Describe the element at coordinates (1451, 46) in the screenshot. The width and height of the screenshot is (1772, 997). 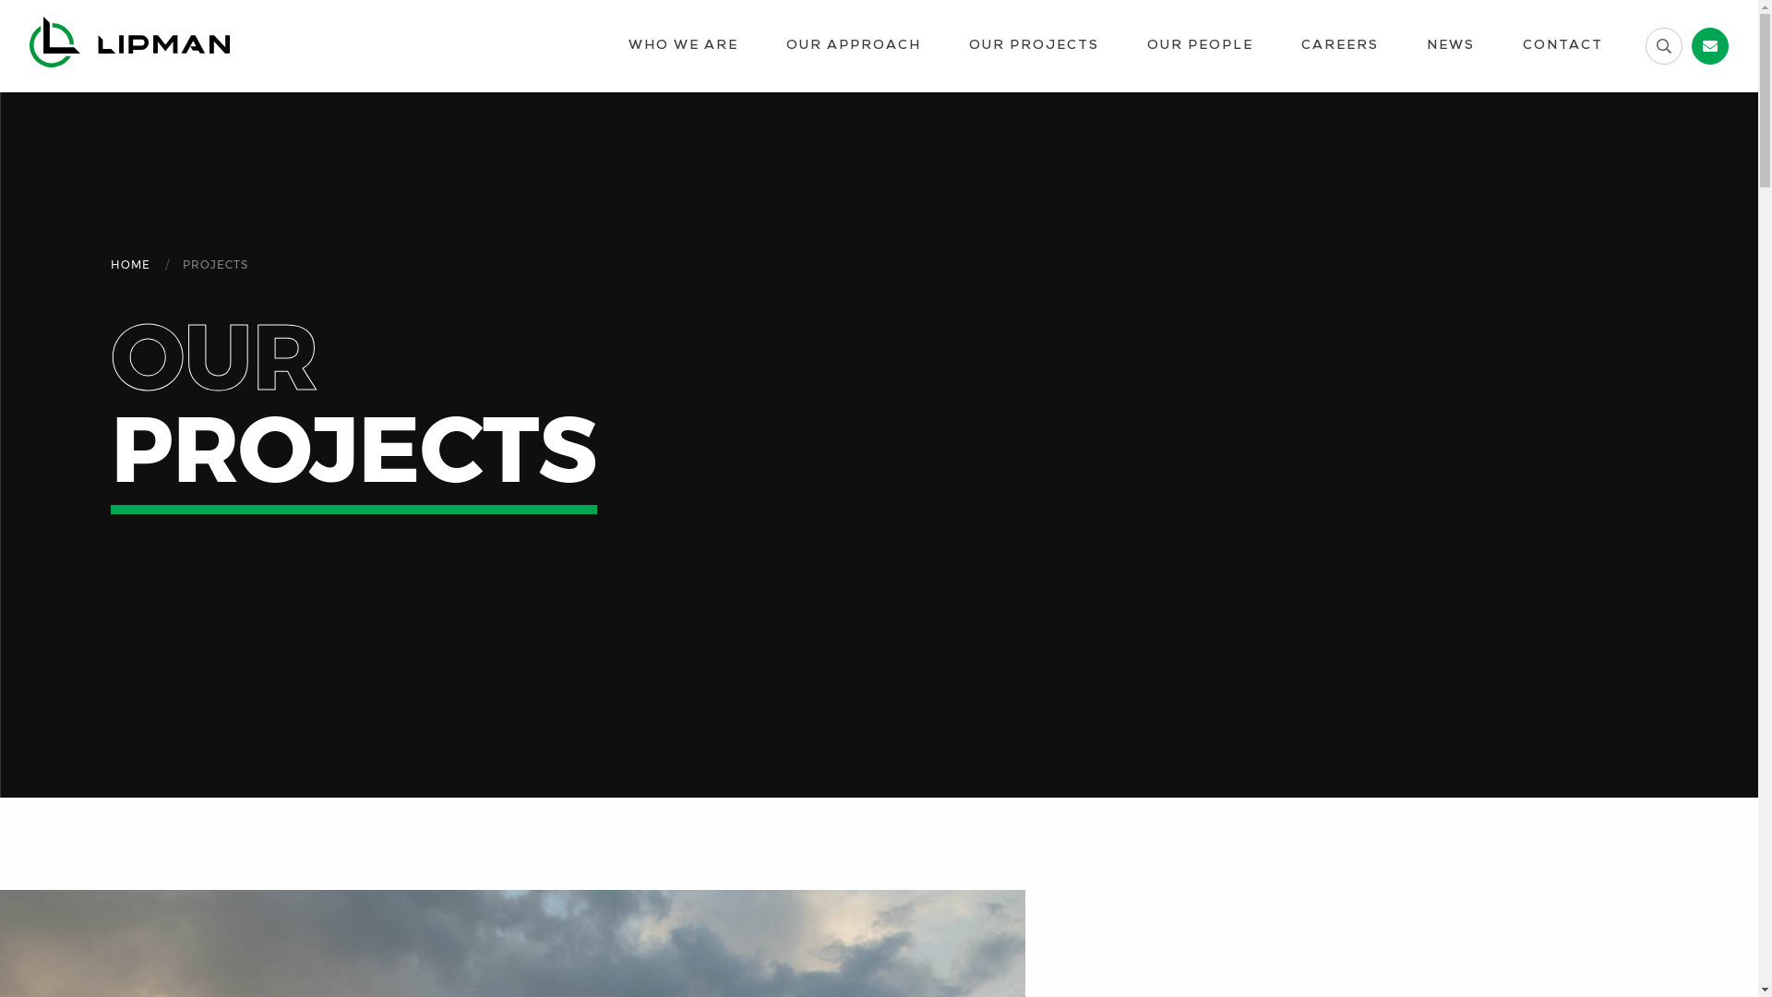
I see `NEWS` at that location.